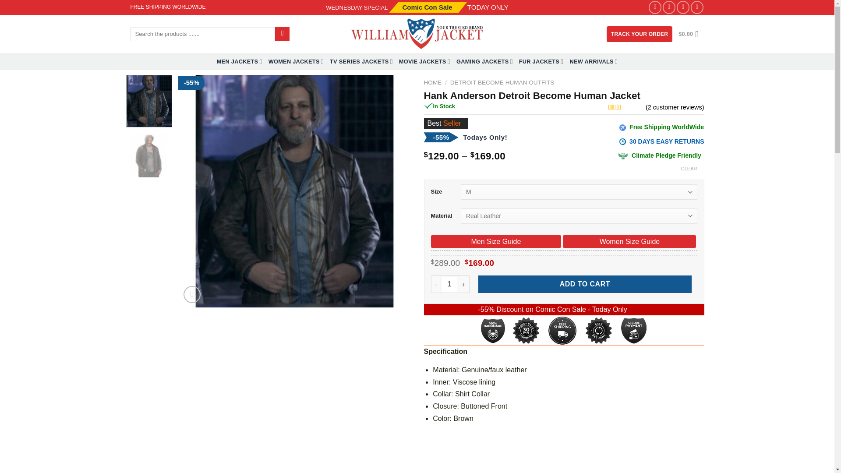 The width and height of the screenshot is (841, 473). Describe the element at coordinates (691, 34) in the screenshot. I see `Cart` at that location.